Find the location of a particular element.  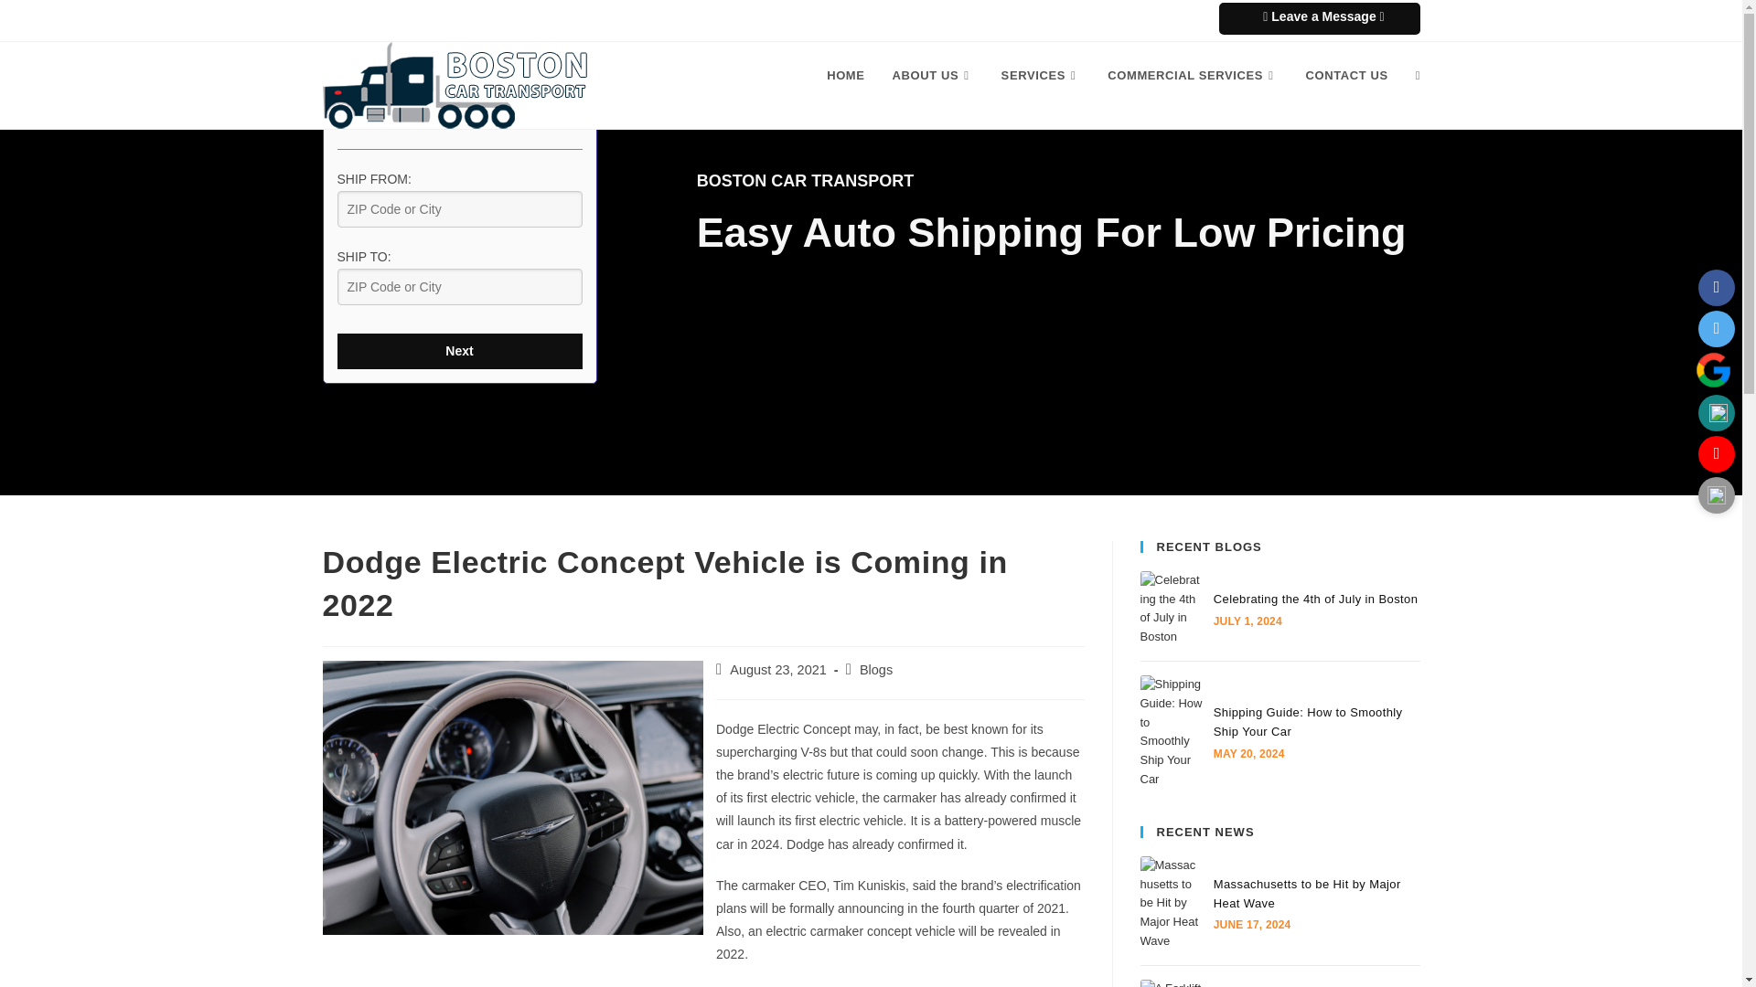

SERVICES is located at coordinates (1041, 75).